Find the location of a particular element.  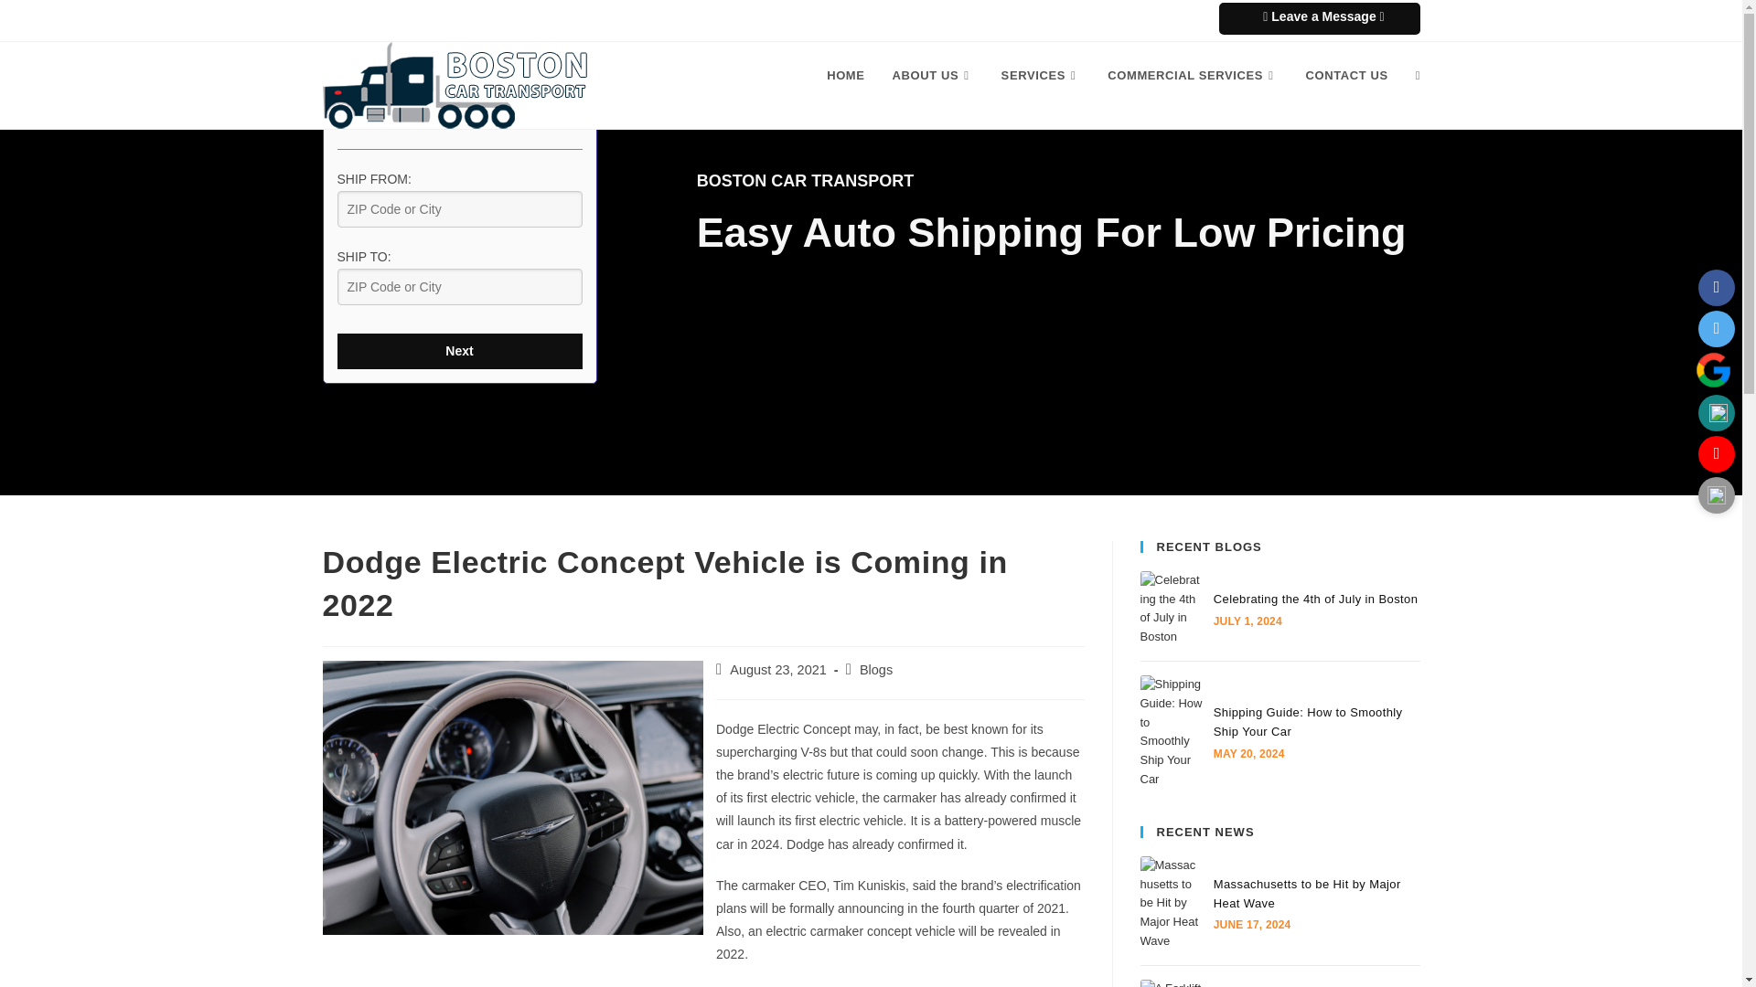

SERVICES is located at coordinates (1041, 75).